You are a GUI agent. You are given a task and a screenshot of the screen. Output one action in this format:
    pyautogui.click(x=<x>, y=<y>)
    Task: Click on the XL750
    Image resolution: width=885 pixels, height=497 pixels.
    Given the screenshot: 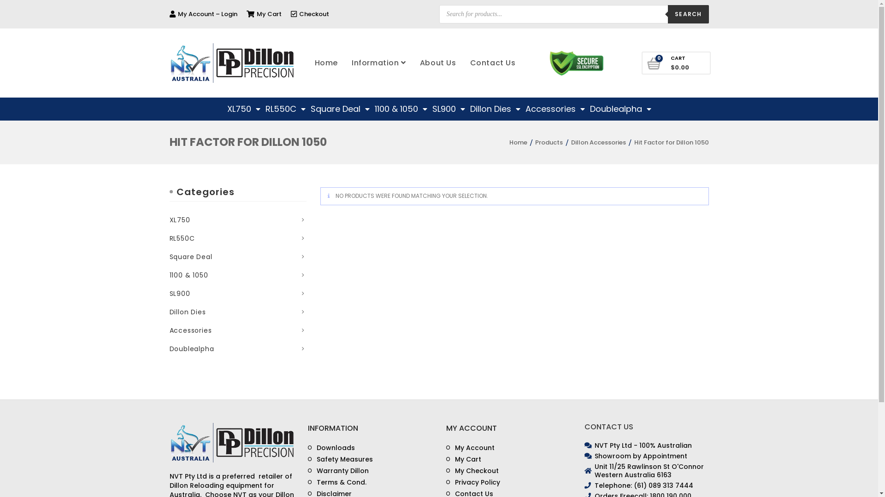 What is the action you would take?
    pyautogui.click(x=186, y=220)
    